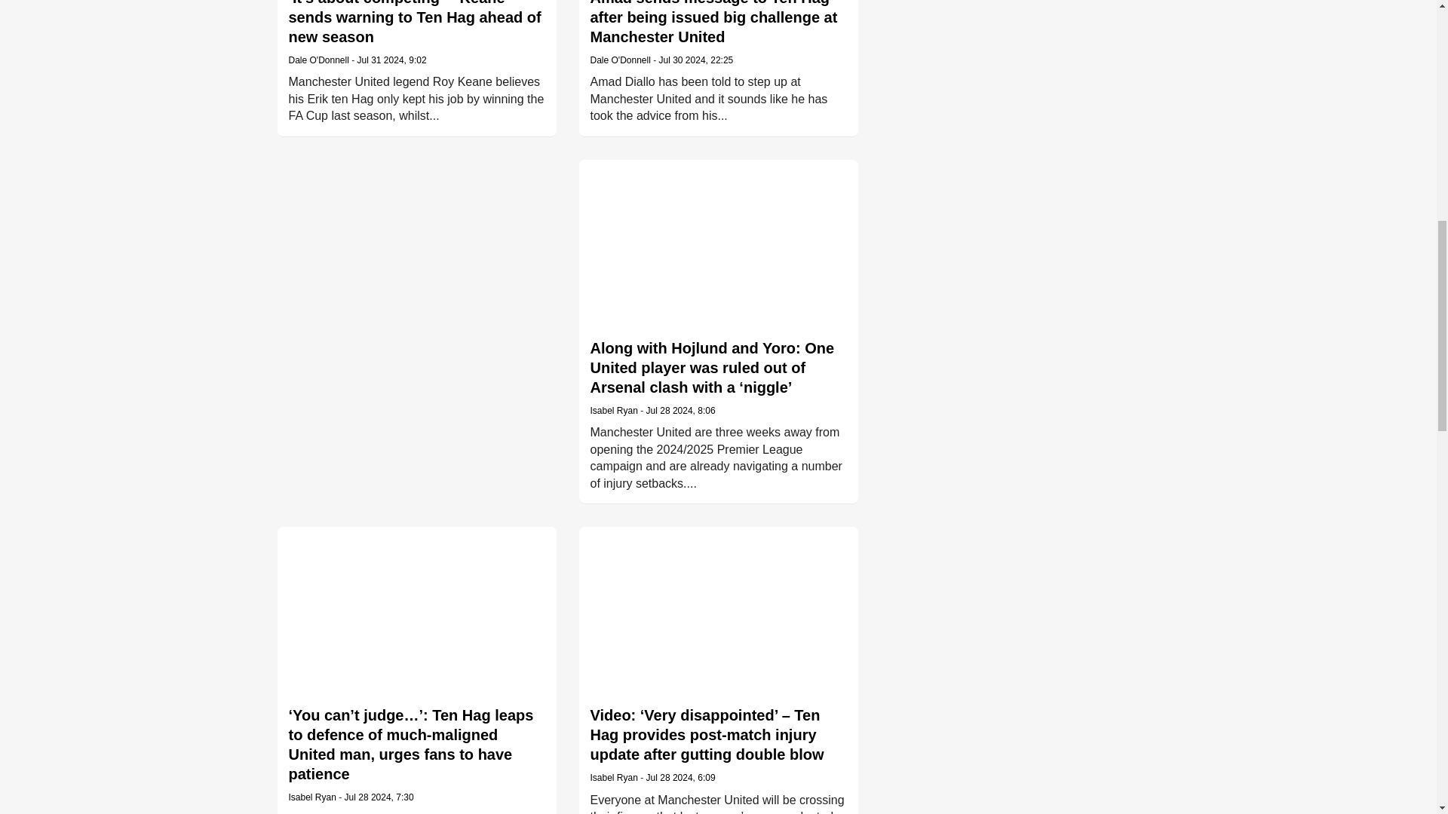 The width and height of the screenshot is (1448, 814). Describe the element at coordinates (318, 60) in the screenshot. I see `Dale O'Donnell` at that location.